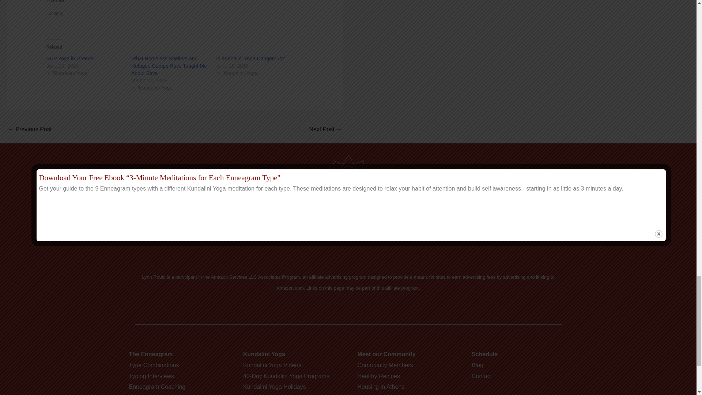  Describe the element at coordinates (325, 129) in the screenshot. I see `What I Learned From the Project 333 Fashion Challenge` at that location.